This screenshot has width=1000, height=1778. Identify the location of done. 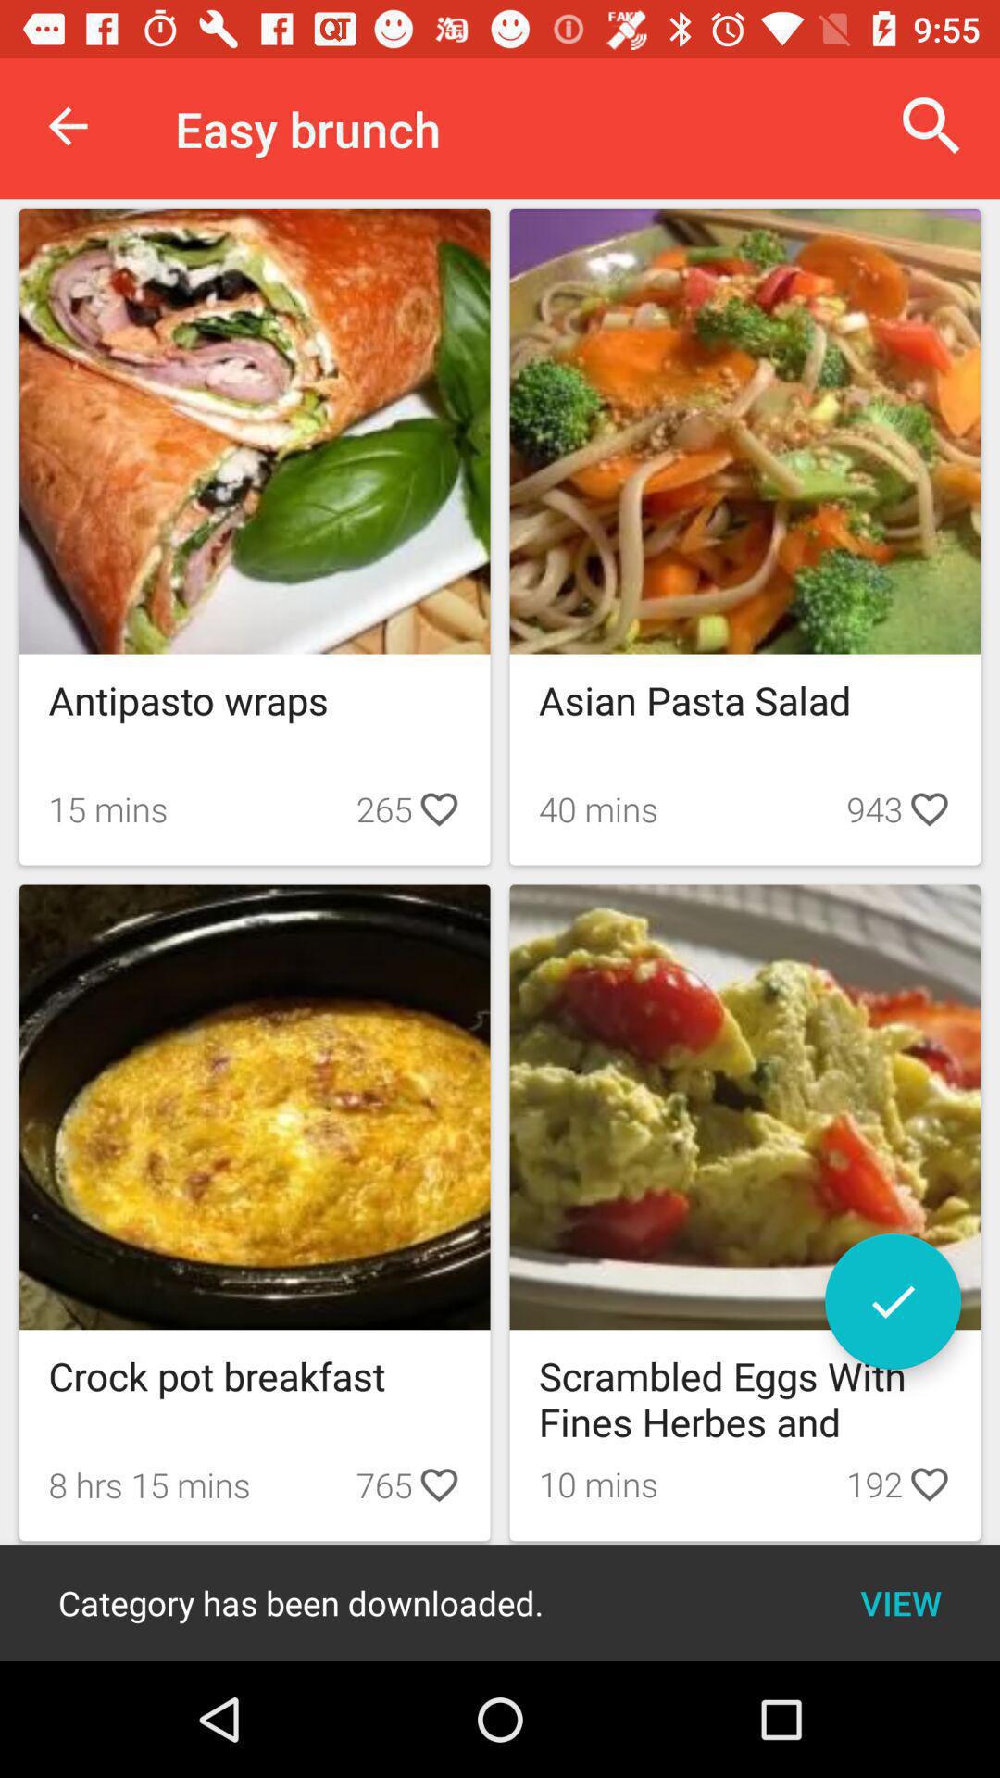
(893, 1302).